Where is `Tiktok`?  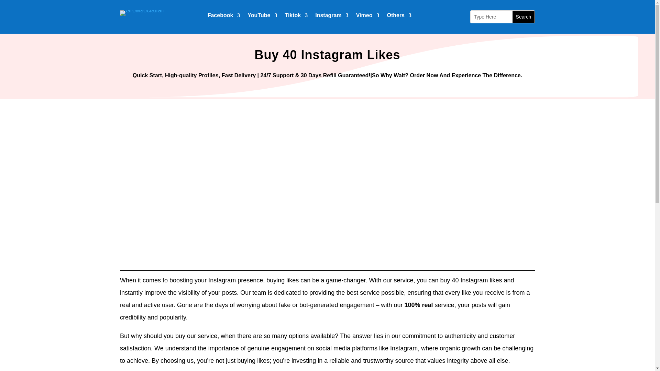
Tiktok is located at coordinates (296, 16).